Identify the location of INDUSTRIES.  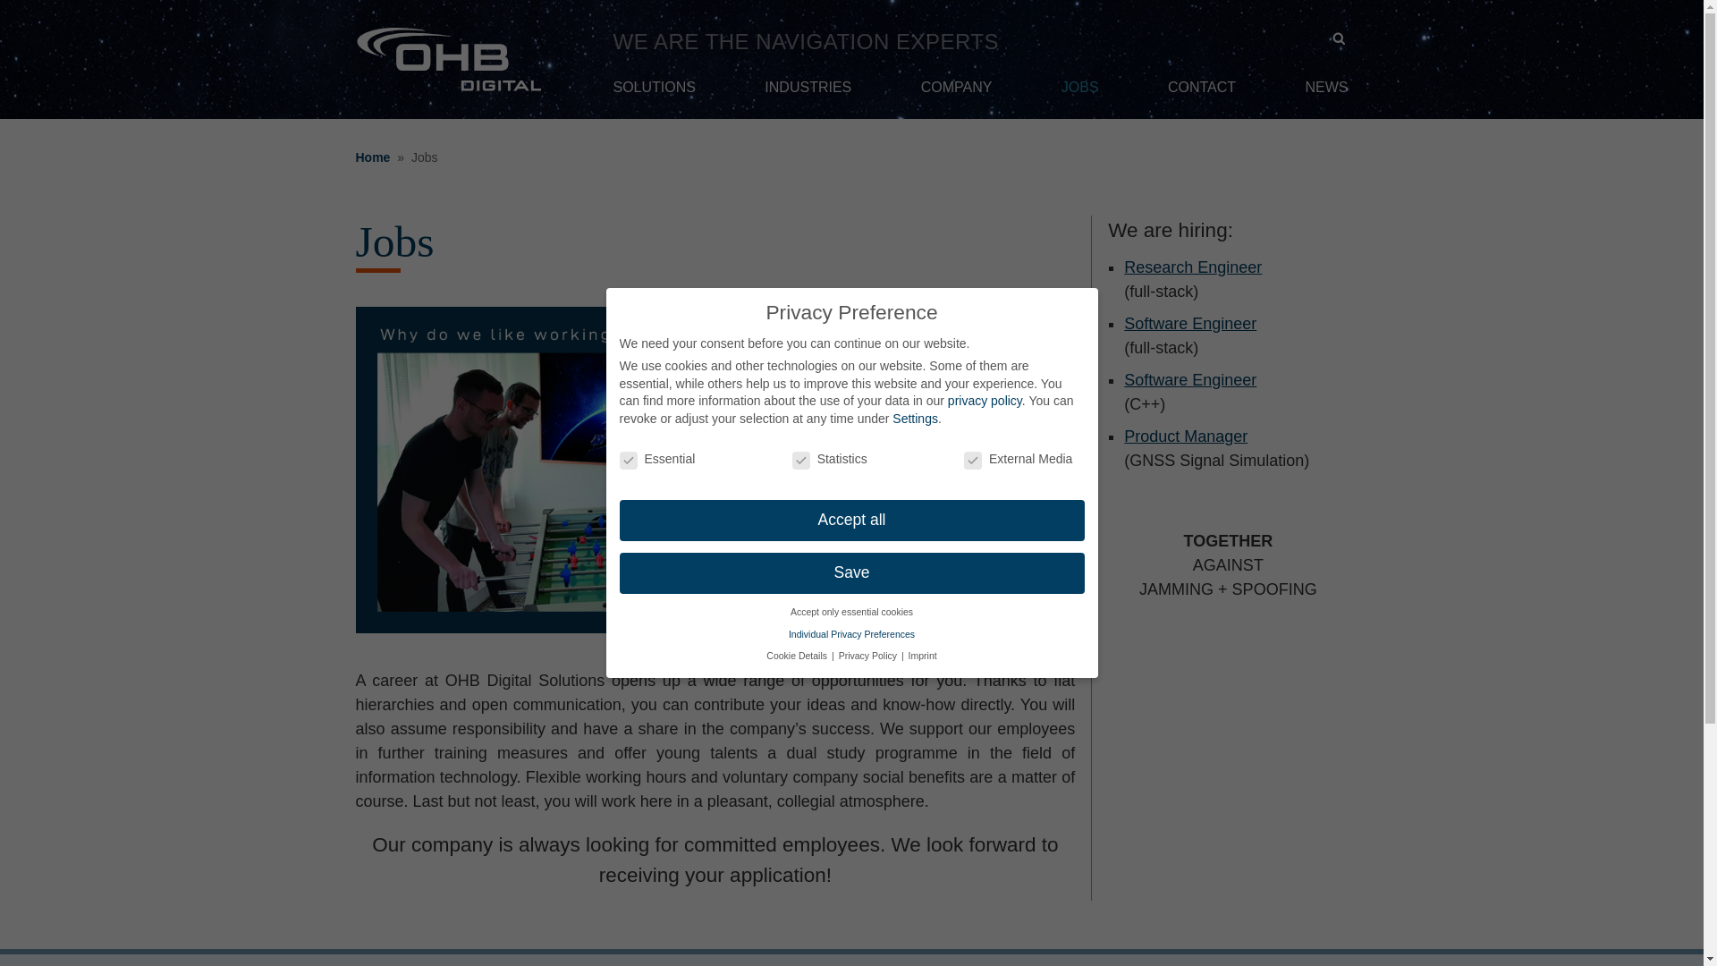
(808, 96).